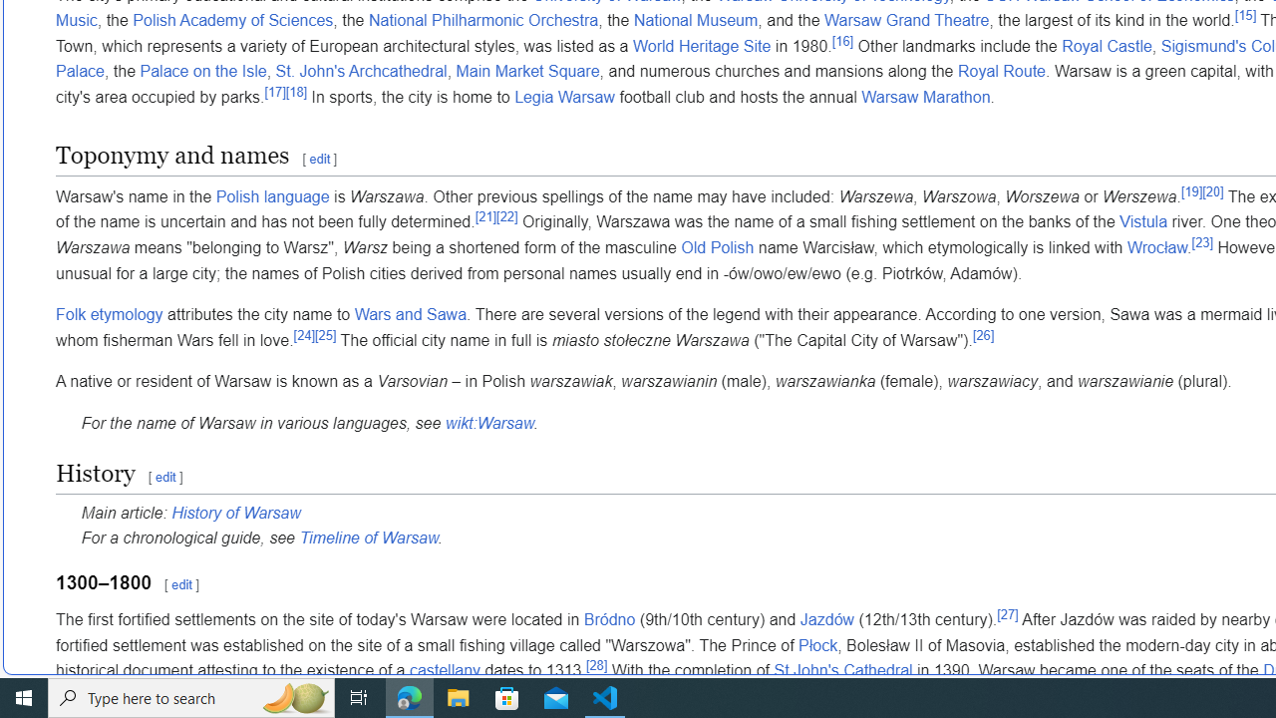 This screenshot has width=1276, height=718. Describe the element at coordinates (1244, 15) in the screenshot. I see `[15]` at that location.